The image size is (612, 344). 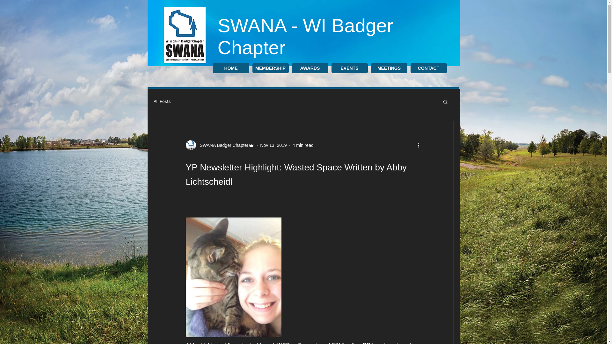 What do you see at coordinates (270, 68) in the screenshot?
I see `MEMBERSHIP` at bounding box center [270, 68].